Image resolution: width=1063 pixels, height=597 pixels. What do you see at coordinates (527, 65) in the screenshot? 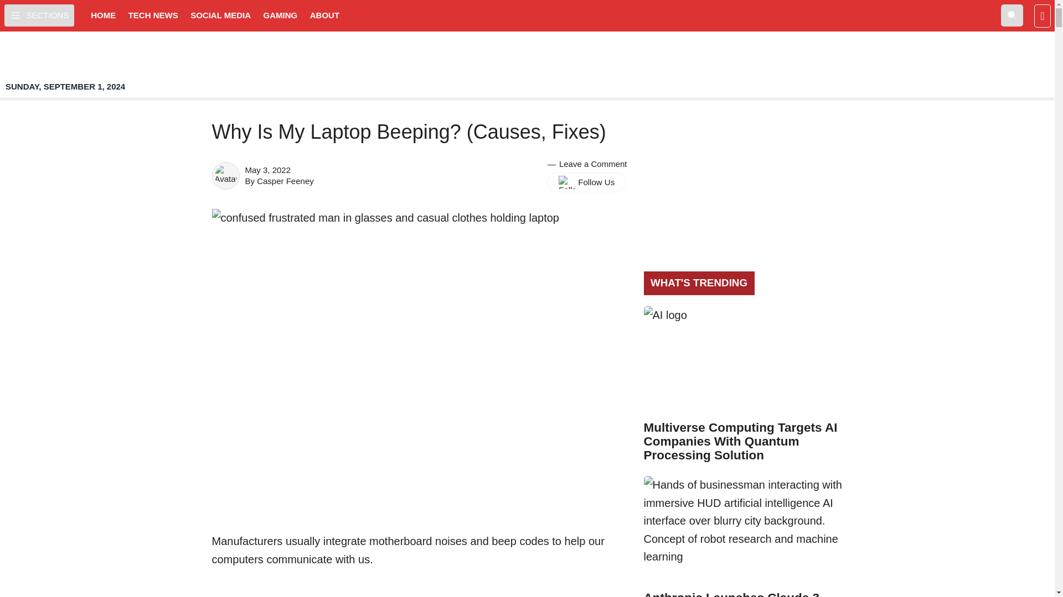
I see `THE TECH WIRE` at bounding box center [527, 65].